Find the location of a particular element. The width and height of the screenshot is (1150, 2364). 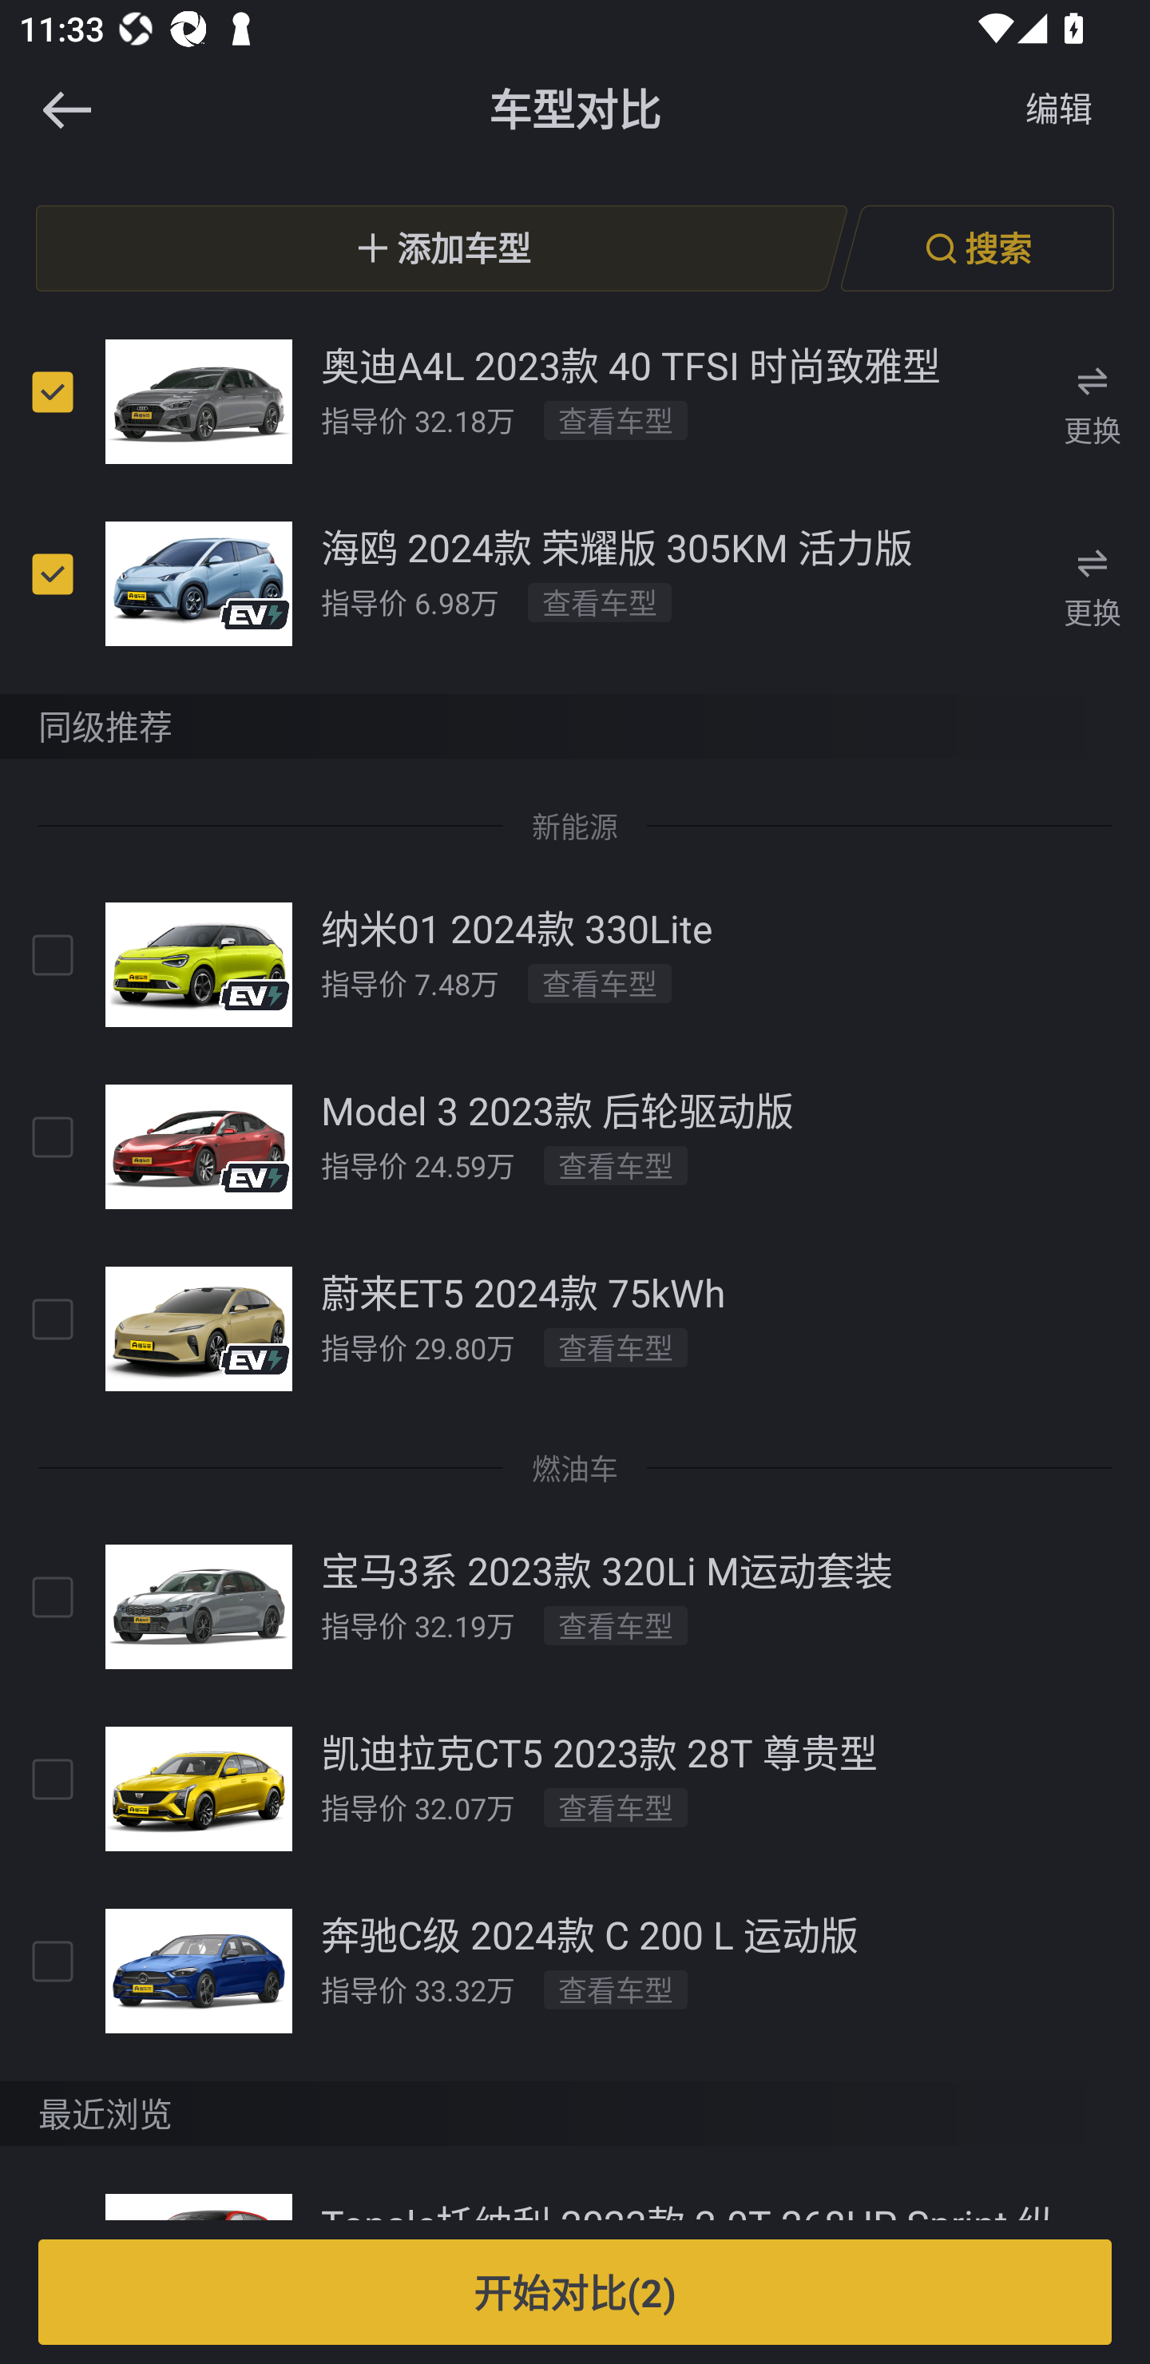

海鸥 2024款 荣耀版 305KM 活力版 指导价 6.98万 查看车型  更换 is located at coordinates (575, 582).